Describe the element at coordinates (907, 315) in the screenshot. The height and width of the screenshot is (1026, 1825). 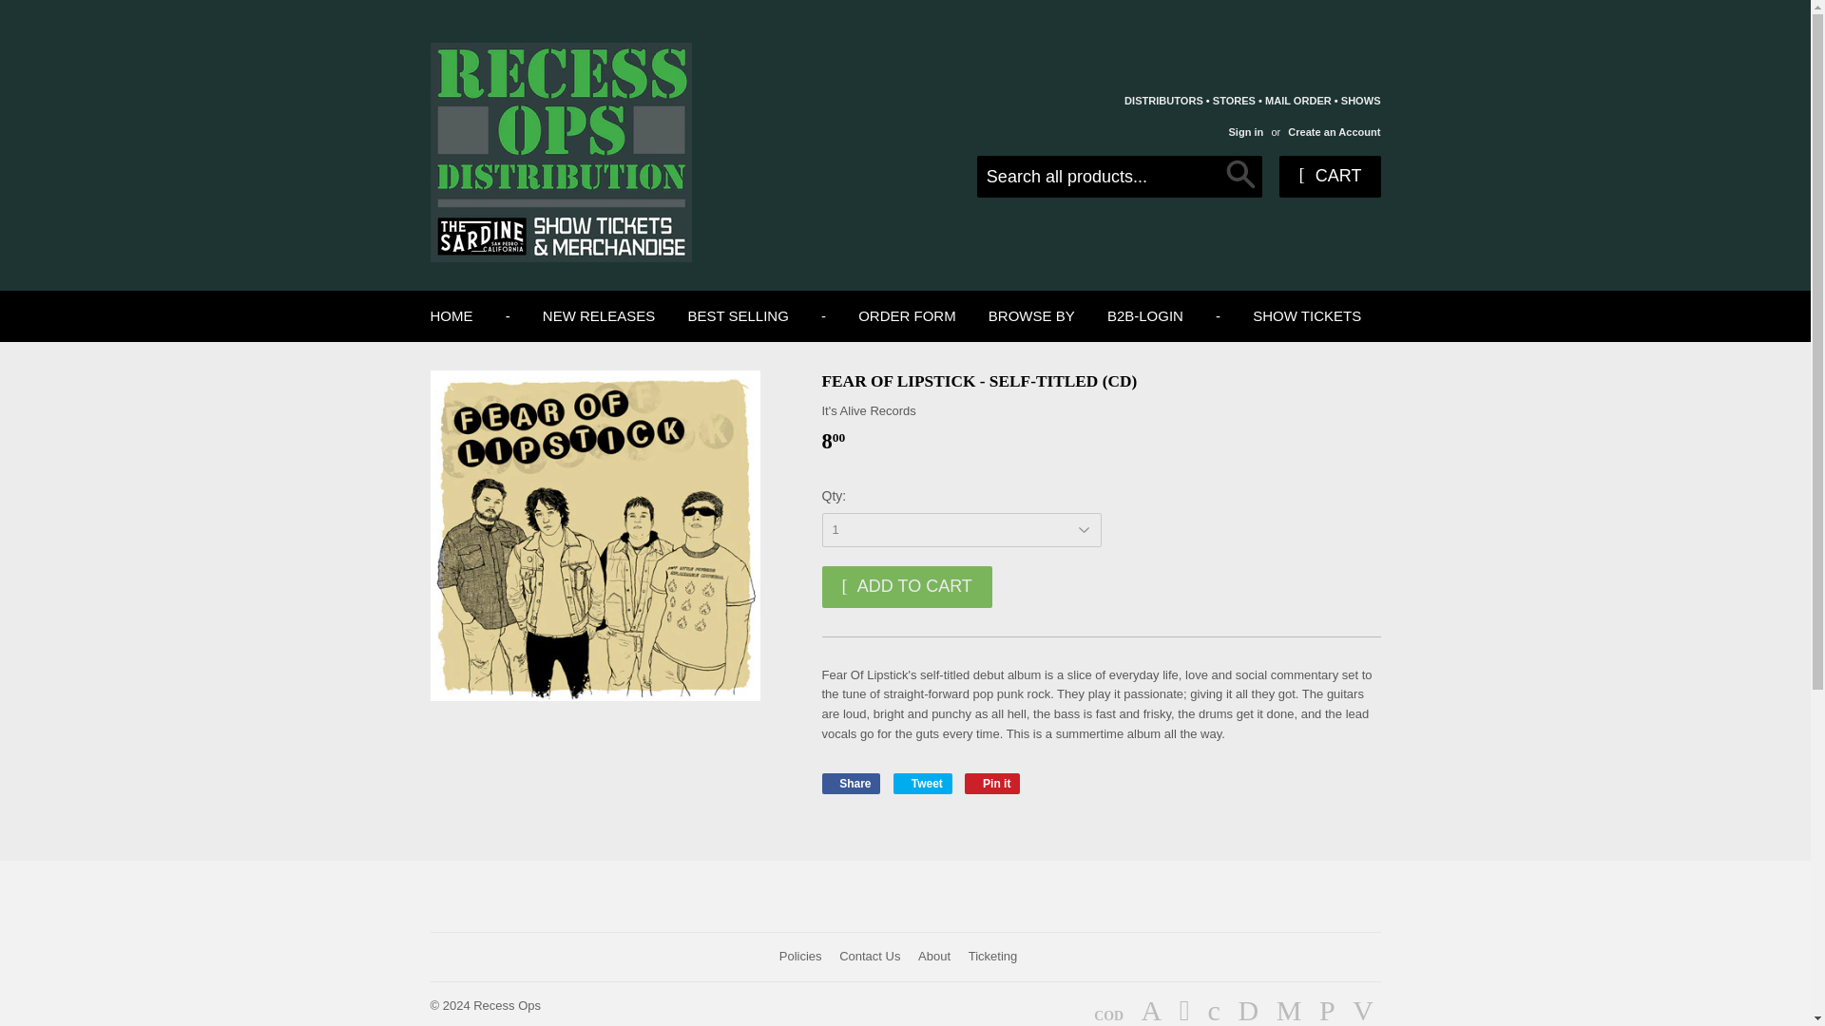
I see `ORDER FORM` at that location.